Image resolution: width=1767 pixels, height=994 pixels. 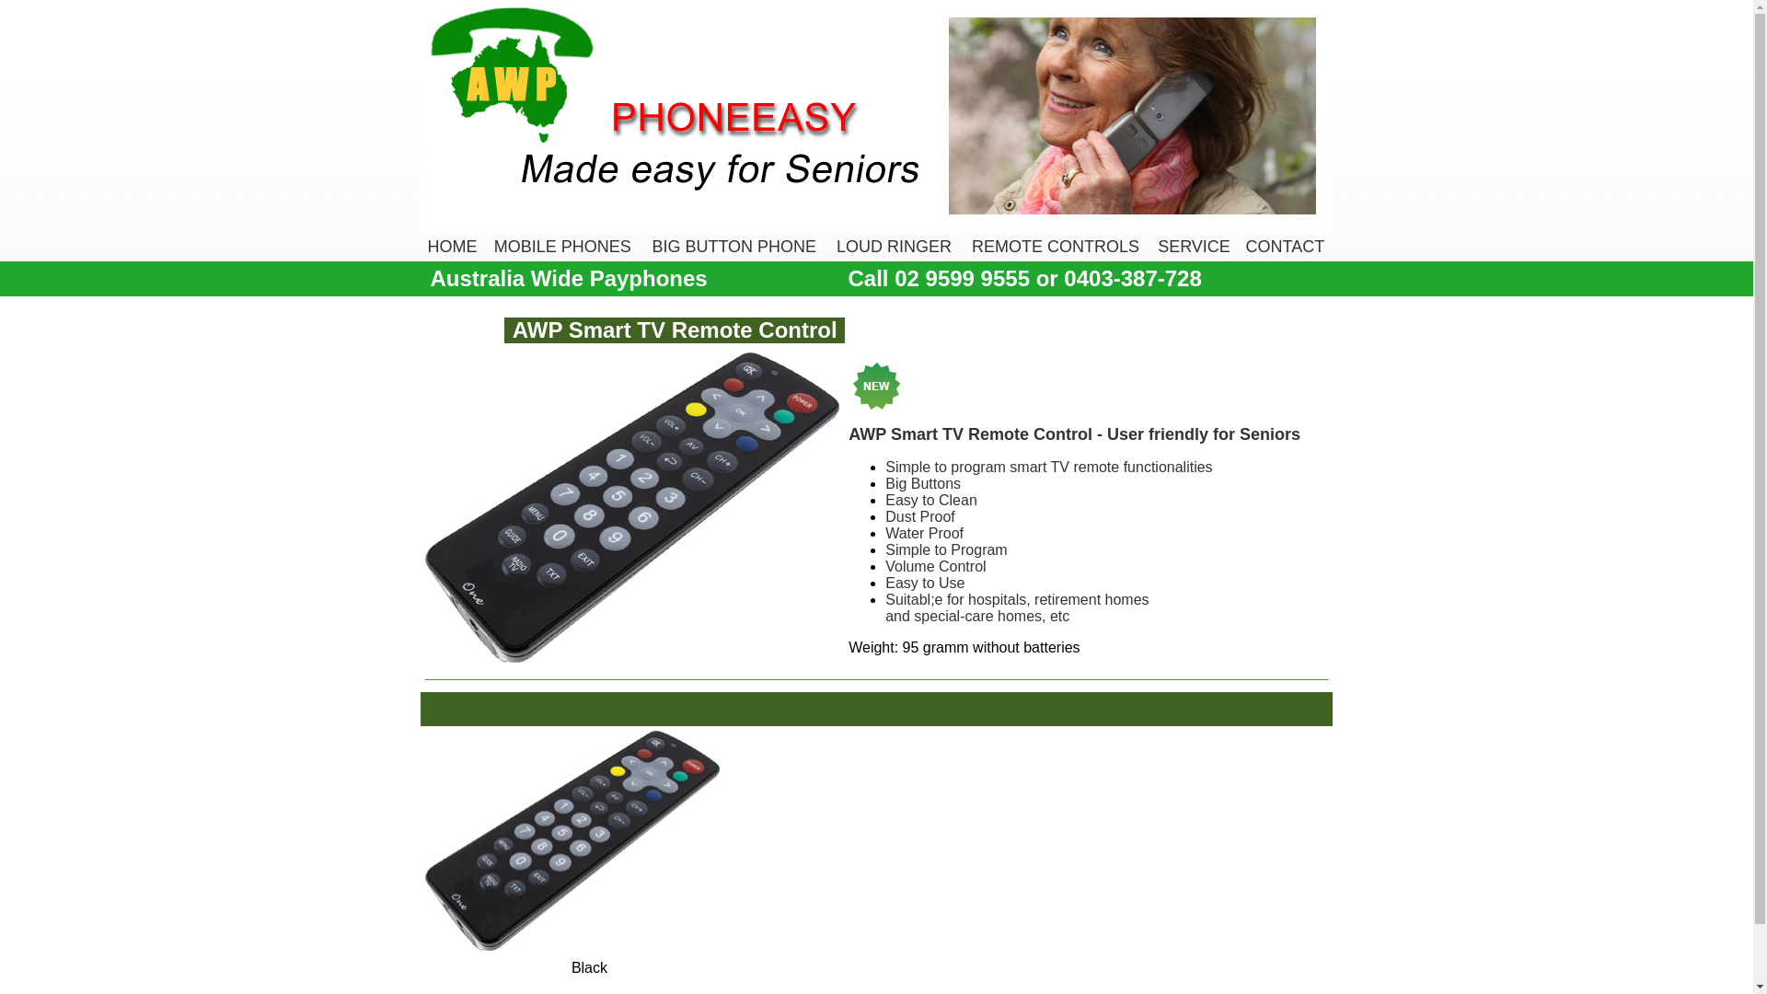 I want to click on Australia Wide Payphones, so click(x=569, y=281).